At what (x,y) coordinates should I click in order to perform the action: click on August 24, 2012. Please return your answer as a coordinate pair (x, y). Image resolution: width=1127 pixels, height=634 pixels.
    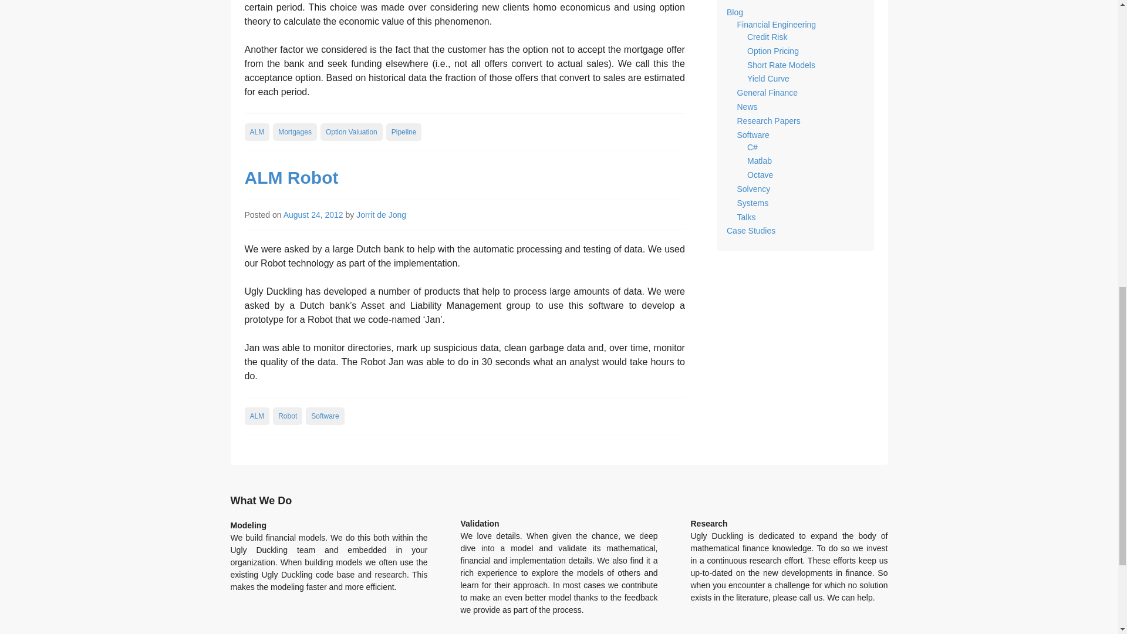
    Looking at the image, I should click on (313, 214).